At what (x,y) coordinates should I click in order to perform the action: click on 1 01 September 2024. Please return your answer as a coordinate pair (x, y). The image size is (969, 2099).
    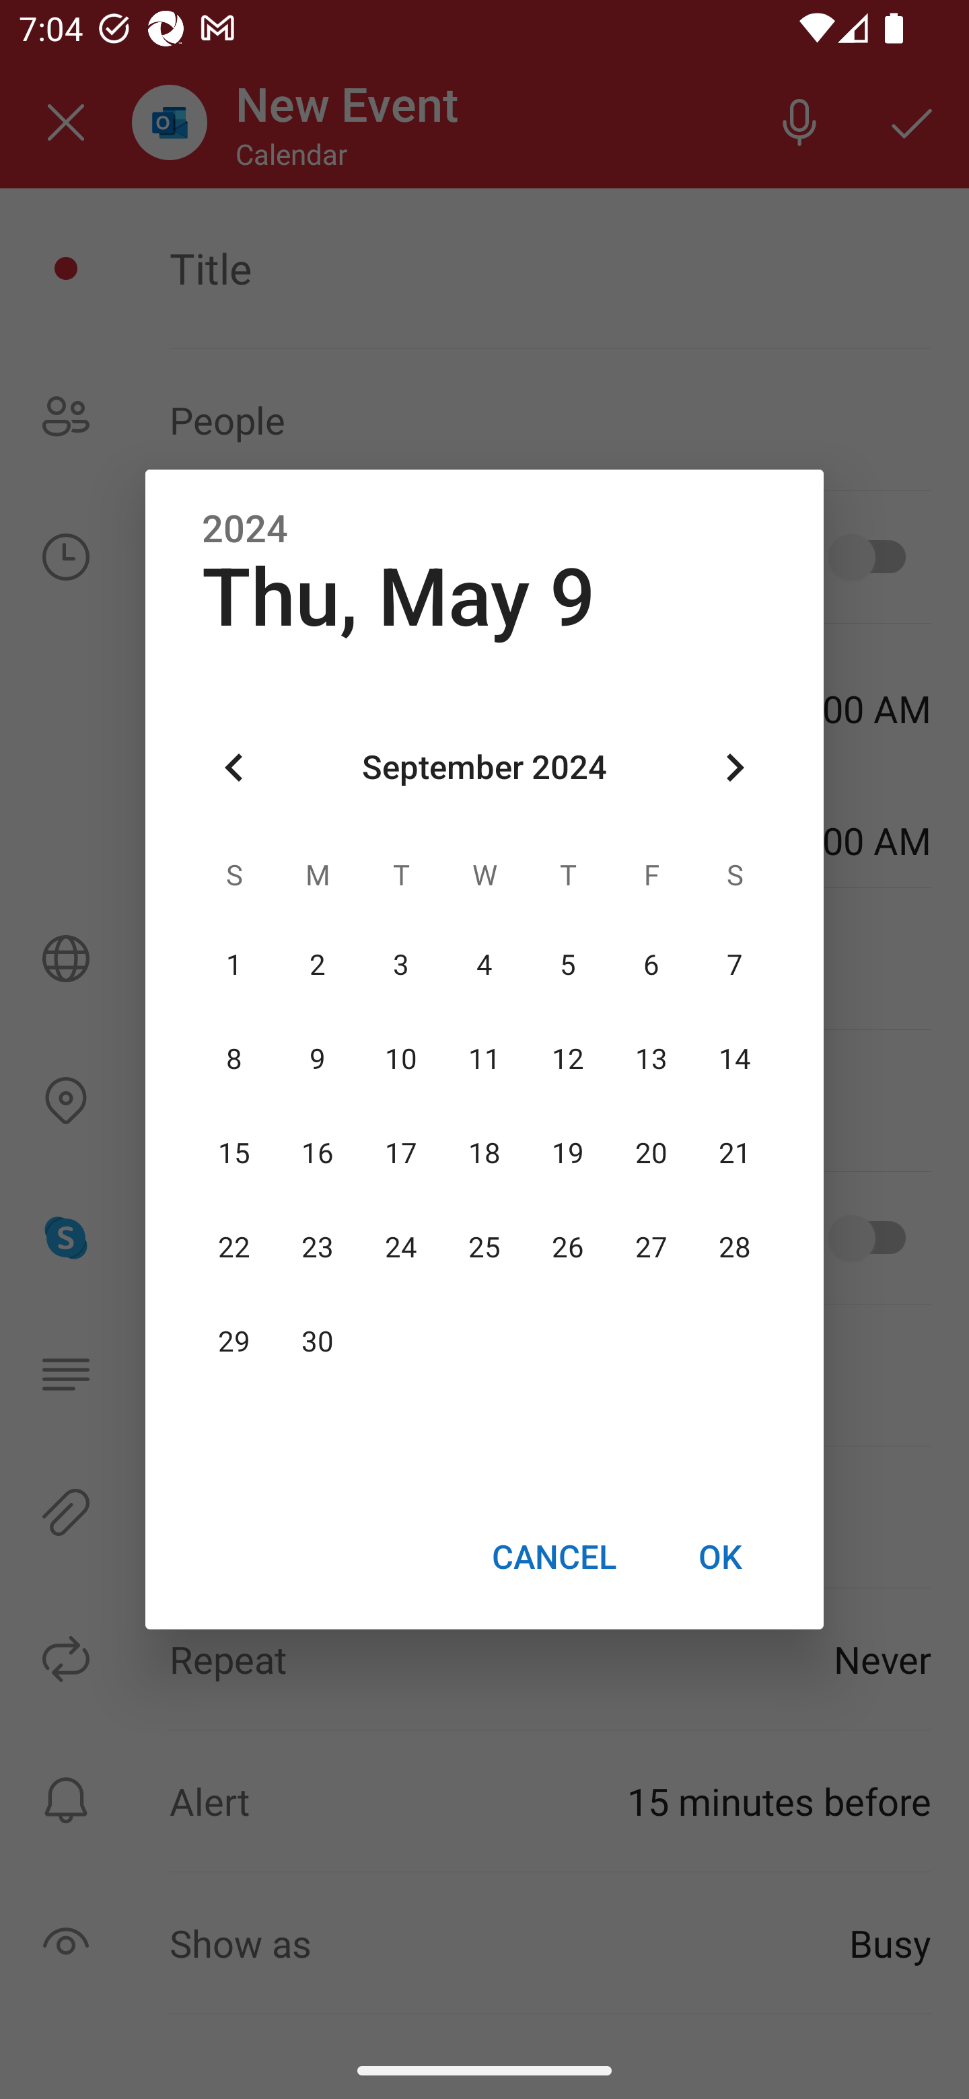
    Looking at the image, I should click on (234, 965).